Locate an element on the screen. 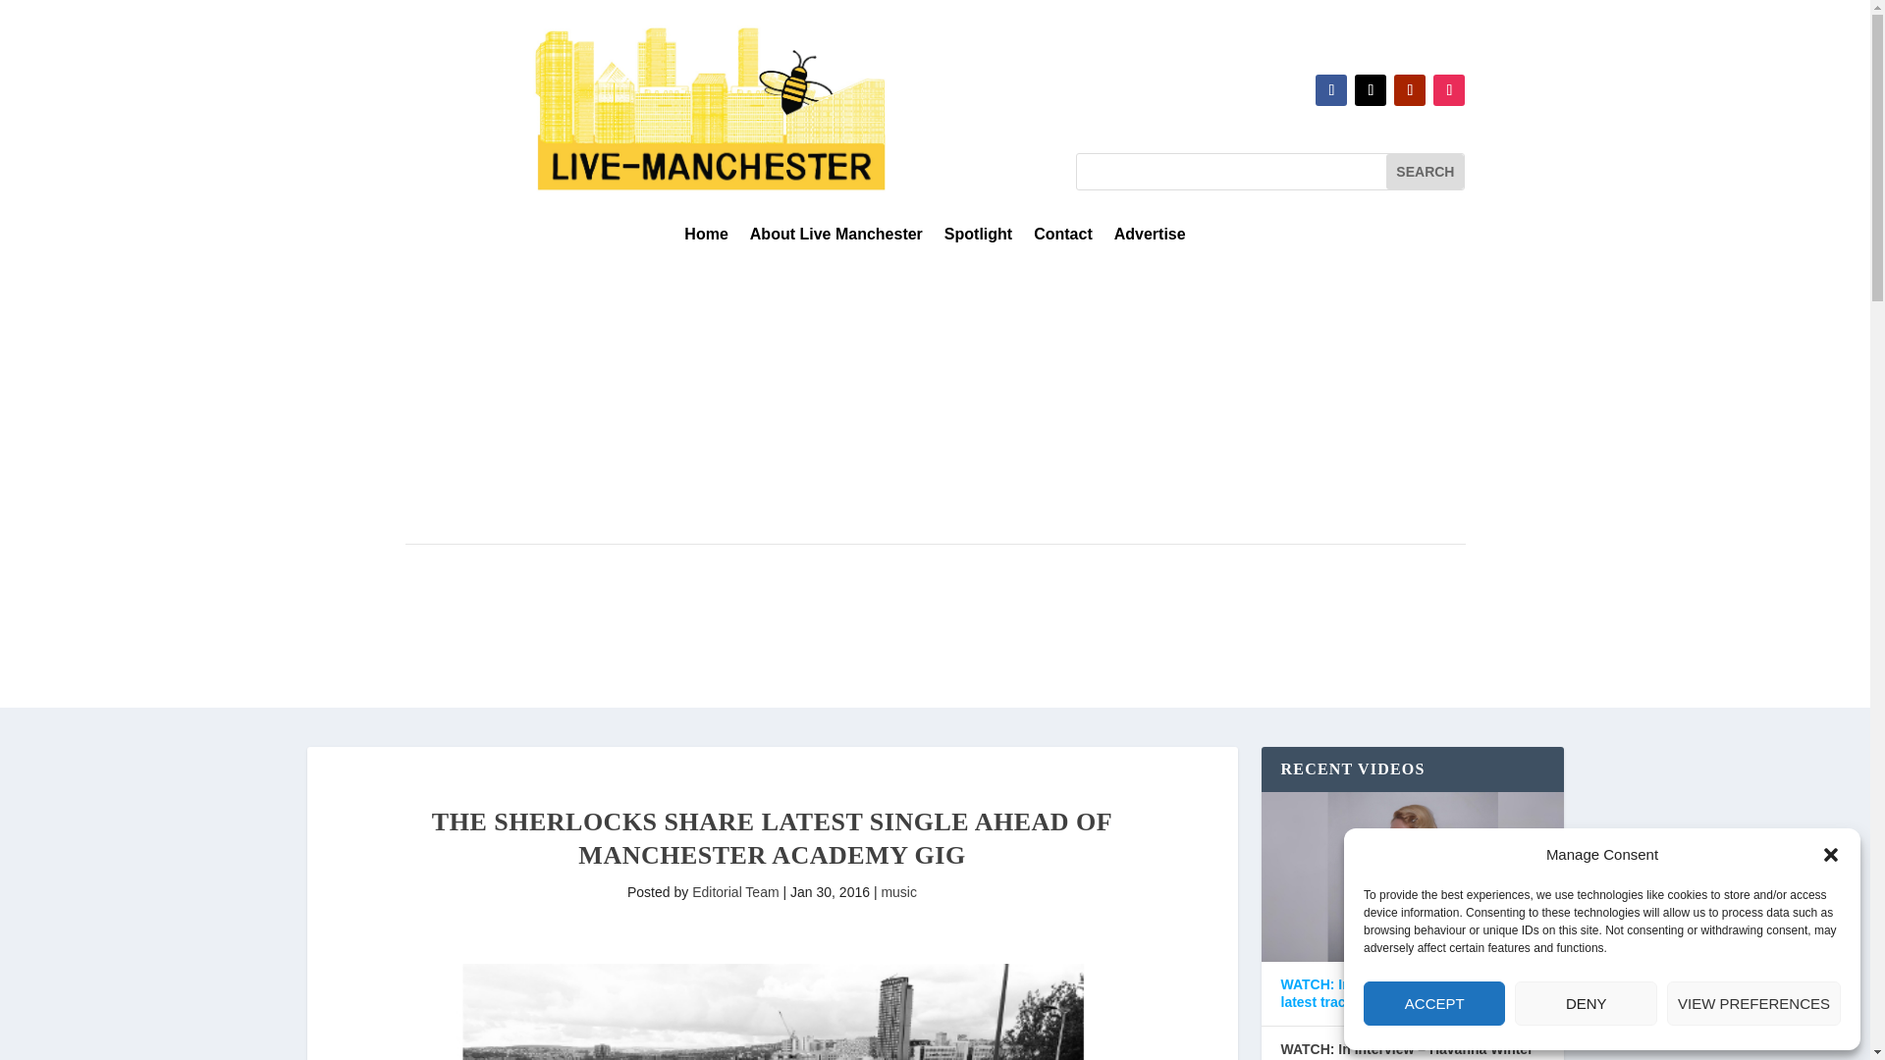 Image resolution: width=1885 pixels, height=1060 pixels. Follow on Youtube is located at coordinates (1410, 90).